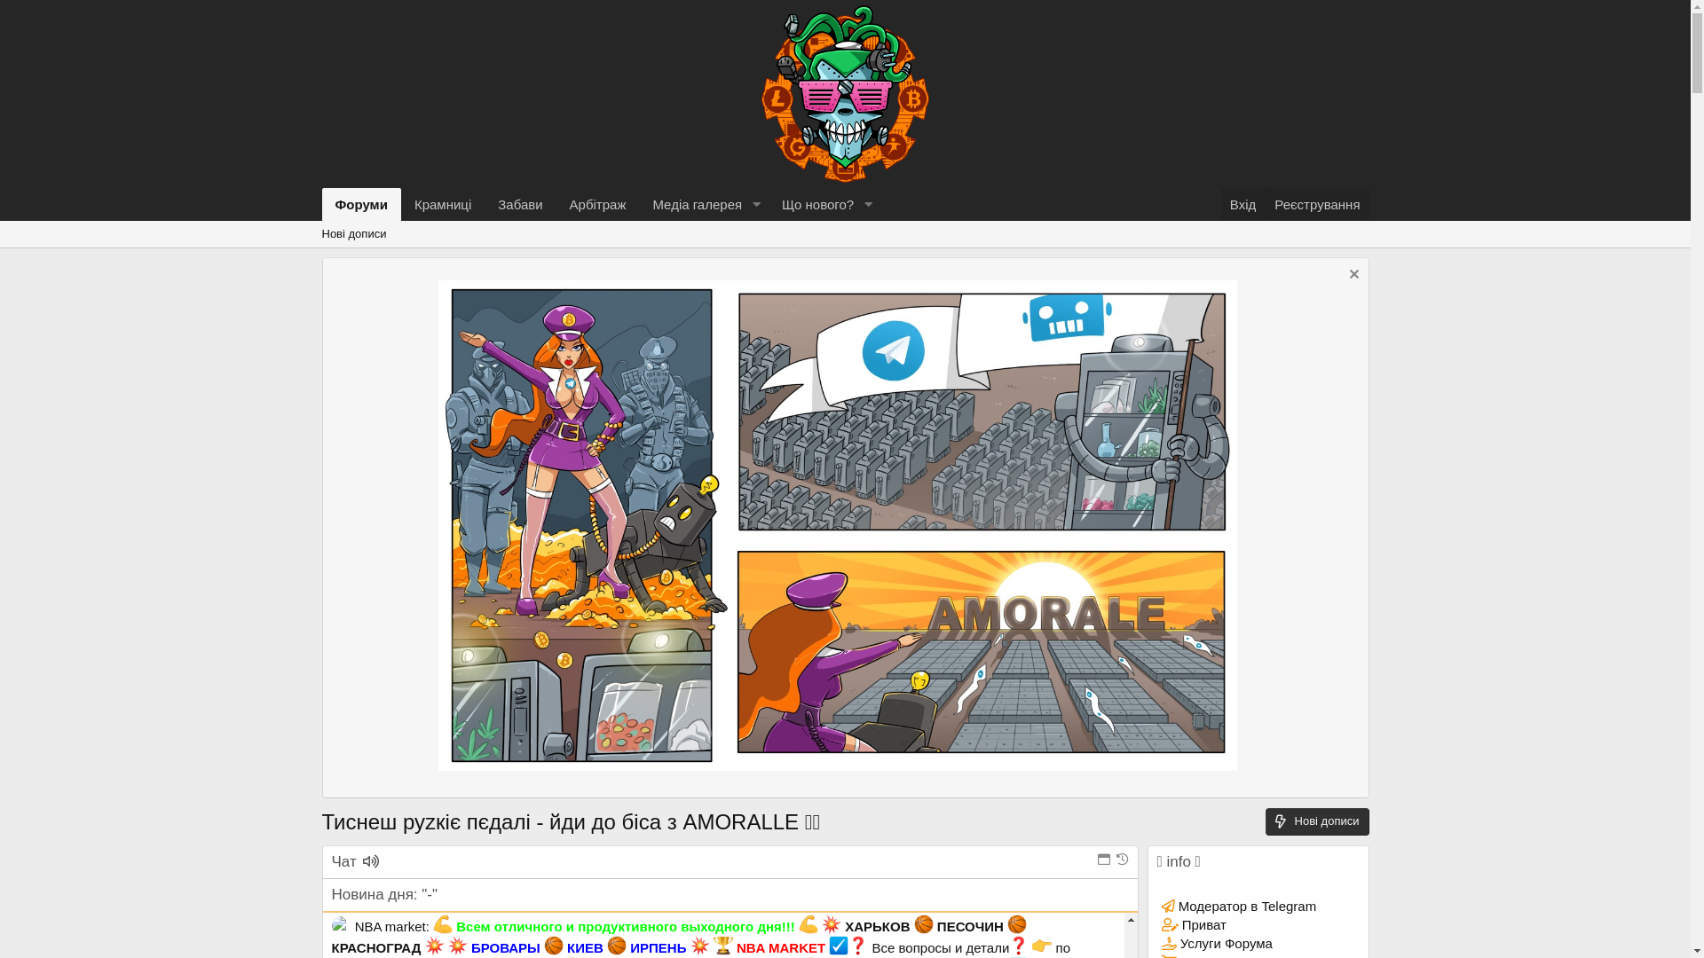 This screenshot has height=958, width=1704. What do you see at coordinates (858, 946) in the screenshot?
I see `Question mark    :question:` at bounding box center [858, 946].